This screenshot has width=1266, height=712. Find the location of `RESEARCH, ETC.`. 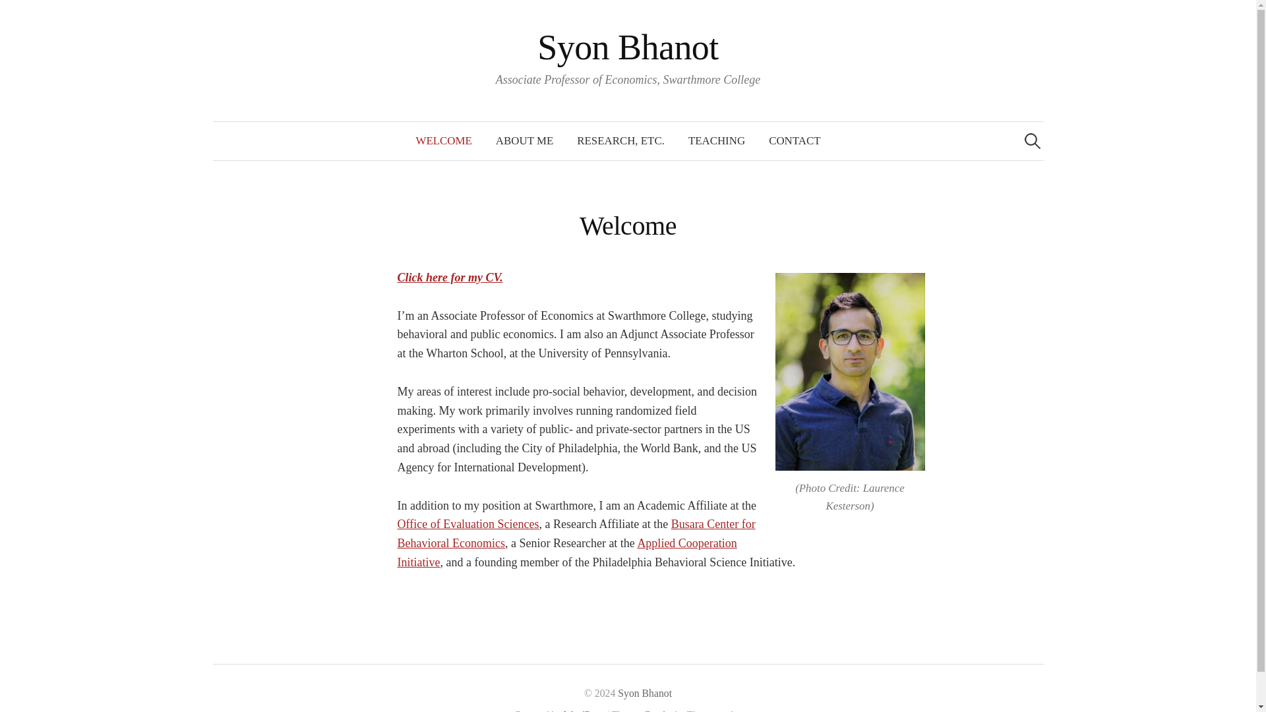

RESEARCH, ETC. is located at coordinates (620, 141).